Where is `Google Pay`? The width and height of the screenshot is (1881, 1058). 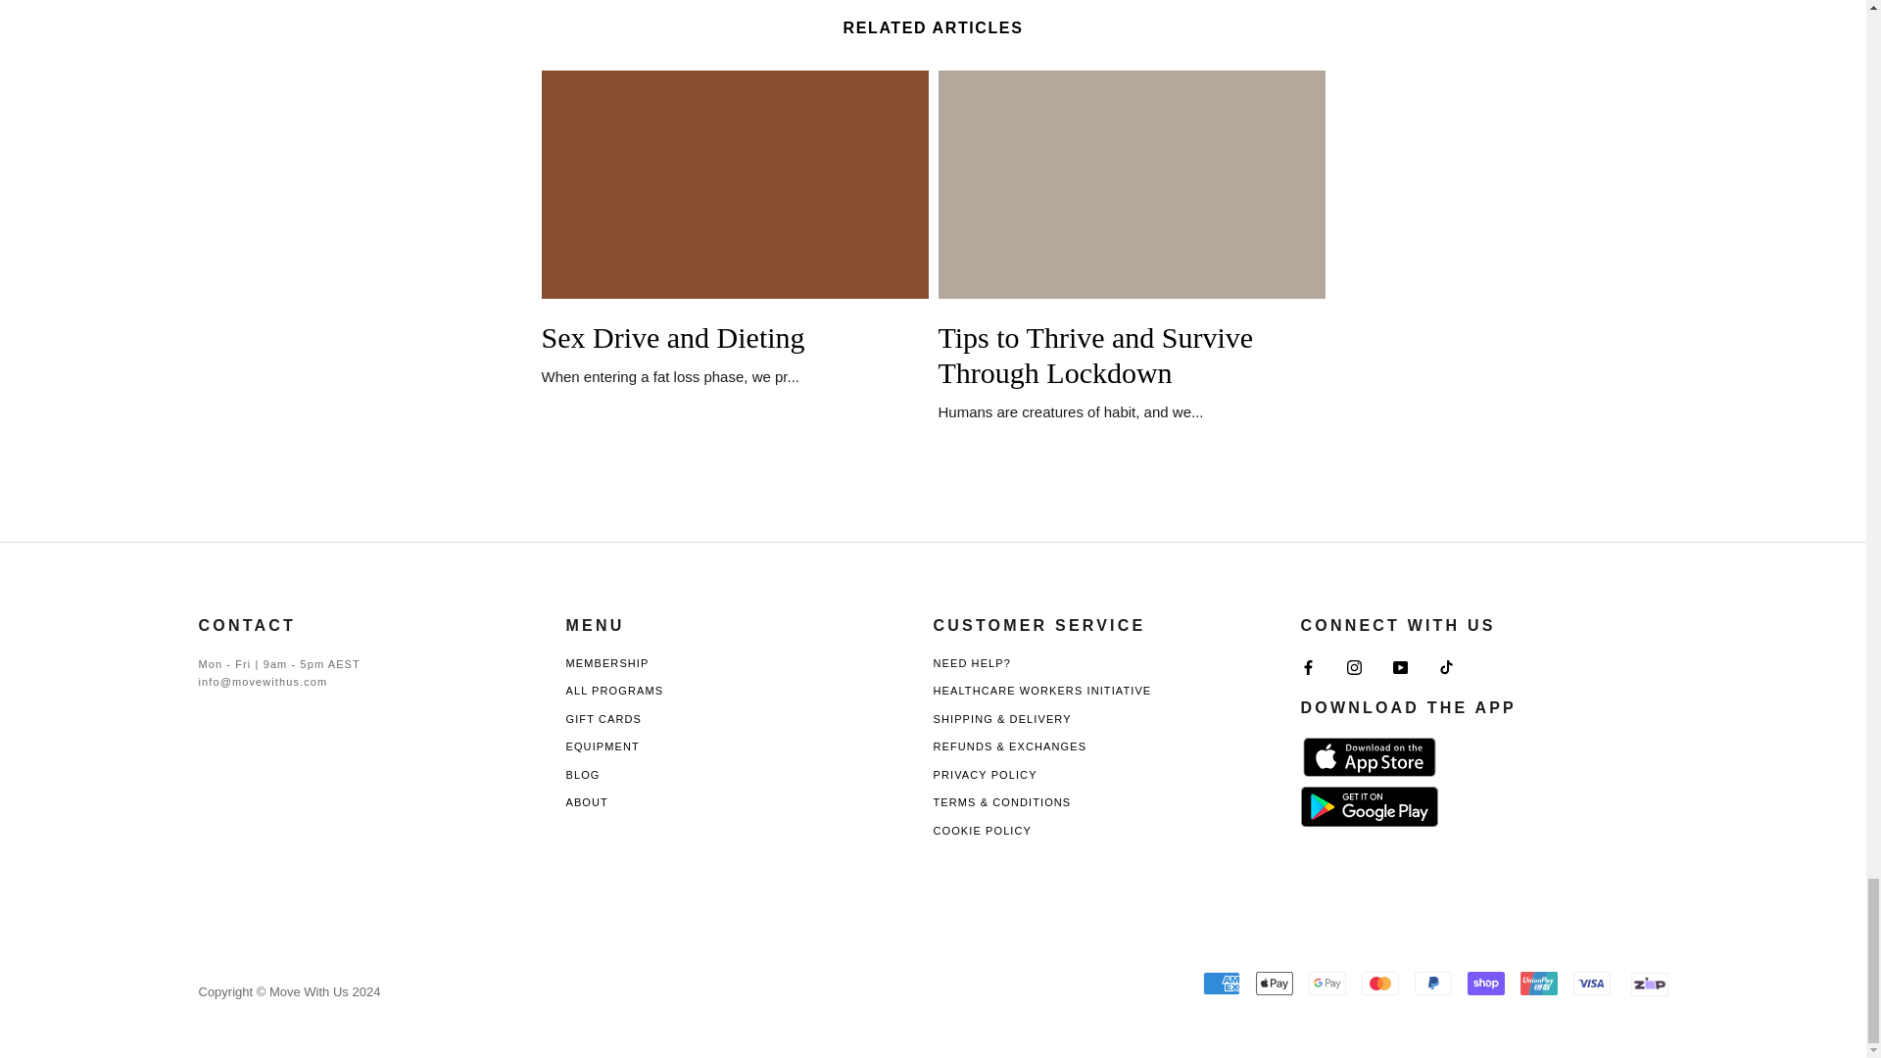 Google Pay is located at coordinates (1327, 984).